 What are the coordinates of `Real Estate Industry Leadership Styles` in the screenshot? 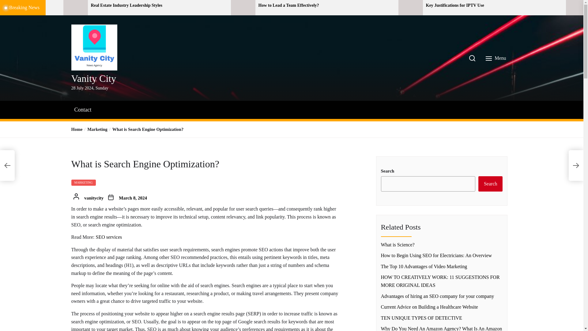 It's located at (159, 6).